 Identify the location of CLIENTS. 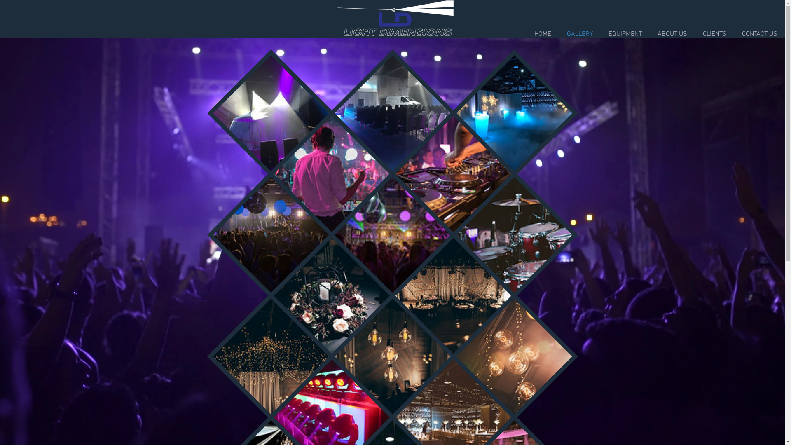
(714, 35).